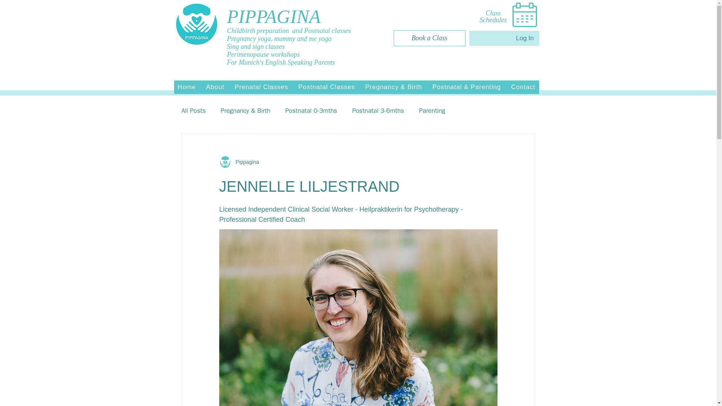  What do you see at coordinates (432, 110) in the screenshot?
I see `Parenting` at bounding box center [432, 110].